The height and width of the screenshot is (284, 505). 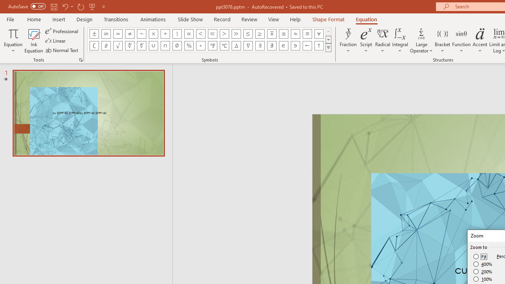 I want to click on Equation Symbol Percentage, so click(x=189, y=46).